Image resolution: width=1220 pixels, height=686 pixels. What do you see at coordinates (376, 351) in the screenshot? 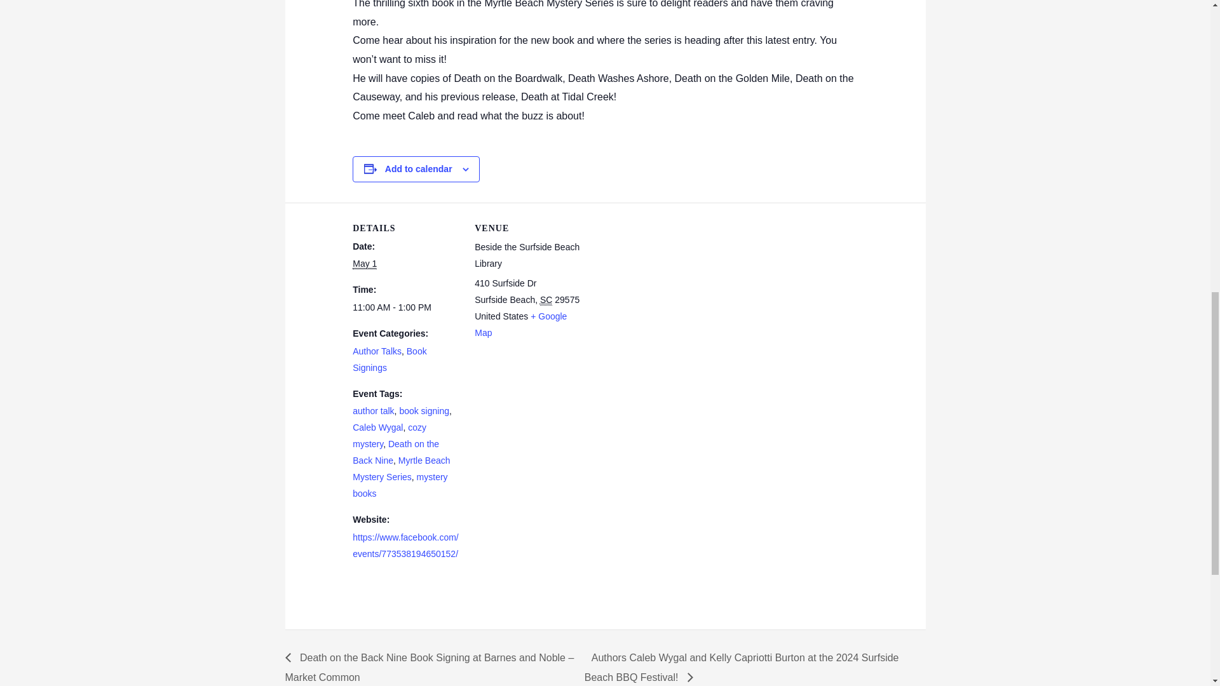
I see `Author Talks` at bounding box center [376, 351].